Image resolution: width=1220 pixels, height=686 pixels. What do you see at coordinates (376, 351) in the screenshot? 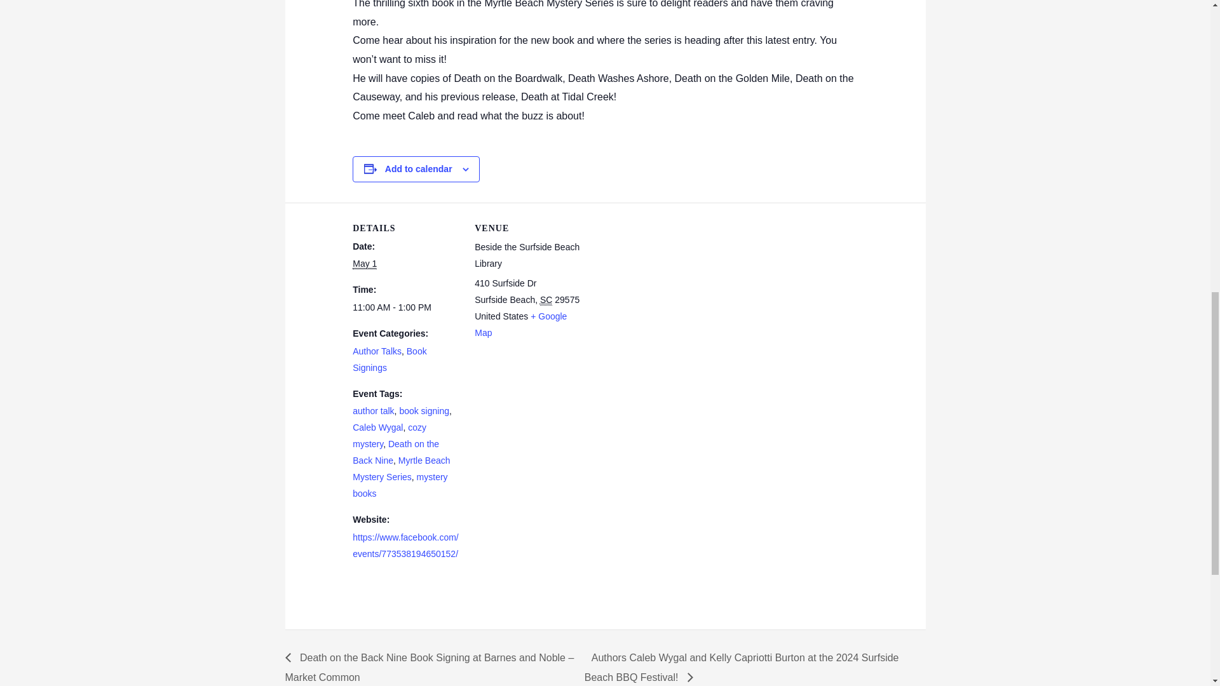
I see `Author Talks` at bounding box center [376, 351].